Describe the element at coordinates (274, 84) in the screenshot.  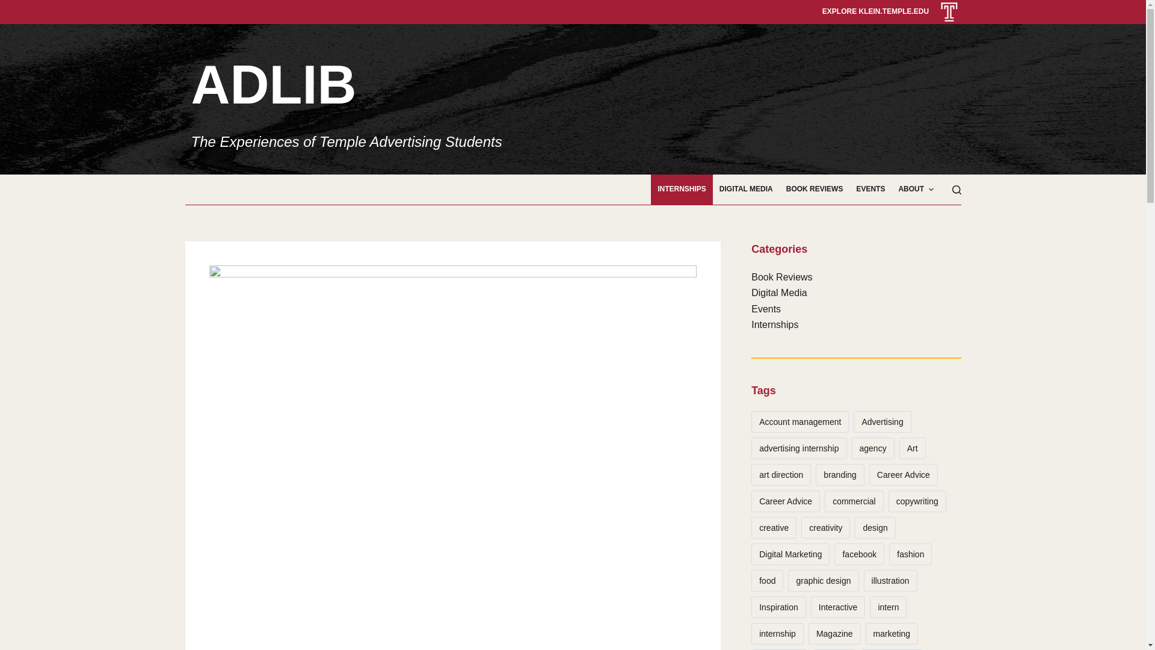
I see `ADLIB` at that location.